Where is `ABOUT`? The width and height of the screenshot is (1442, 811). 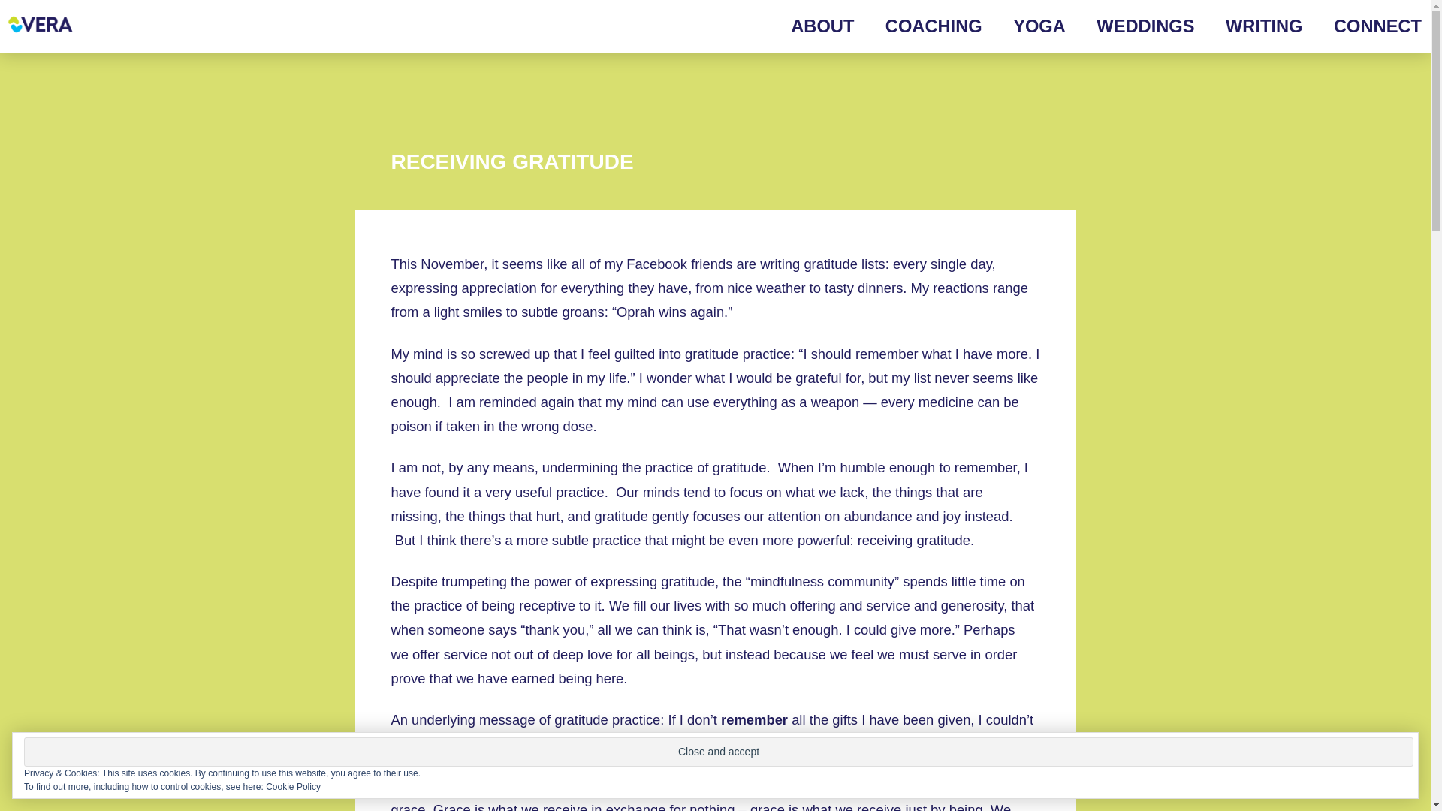
ABOUT is located at coordinates (807, 26).